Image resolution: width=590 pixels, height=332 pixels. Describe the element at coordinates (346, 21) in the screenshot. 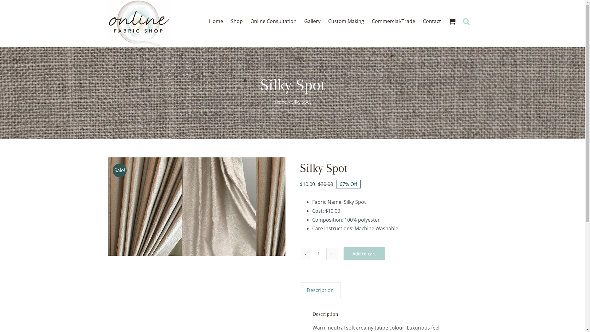

I see `Custom Making` at that location.